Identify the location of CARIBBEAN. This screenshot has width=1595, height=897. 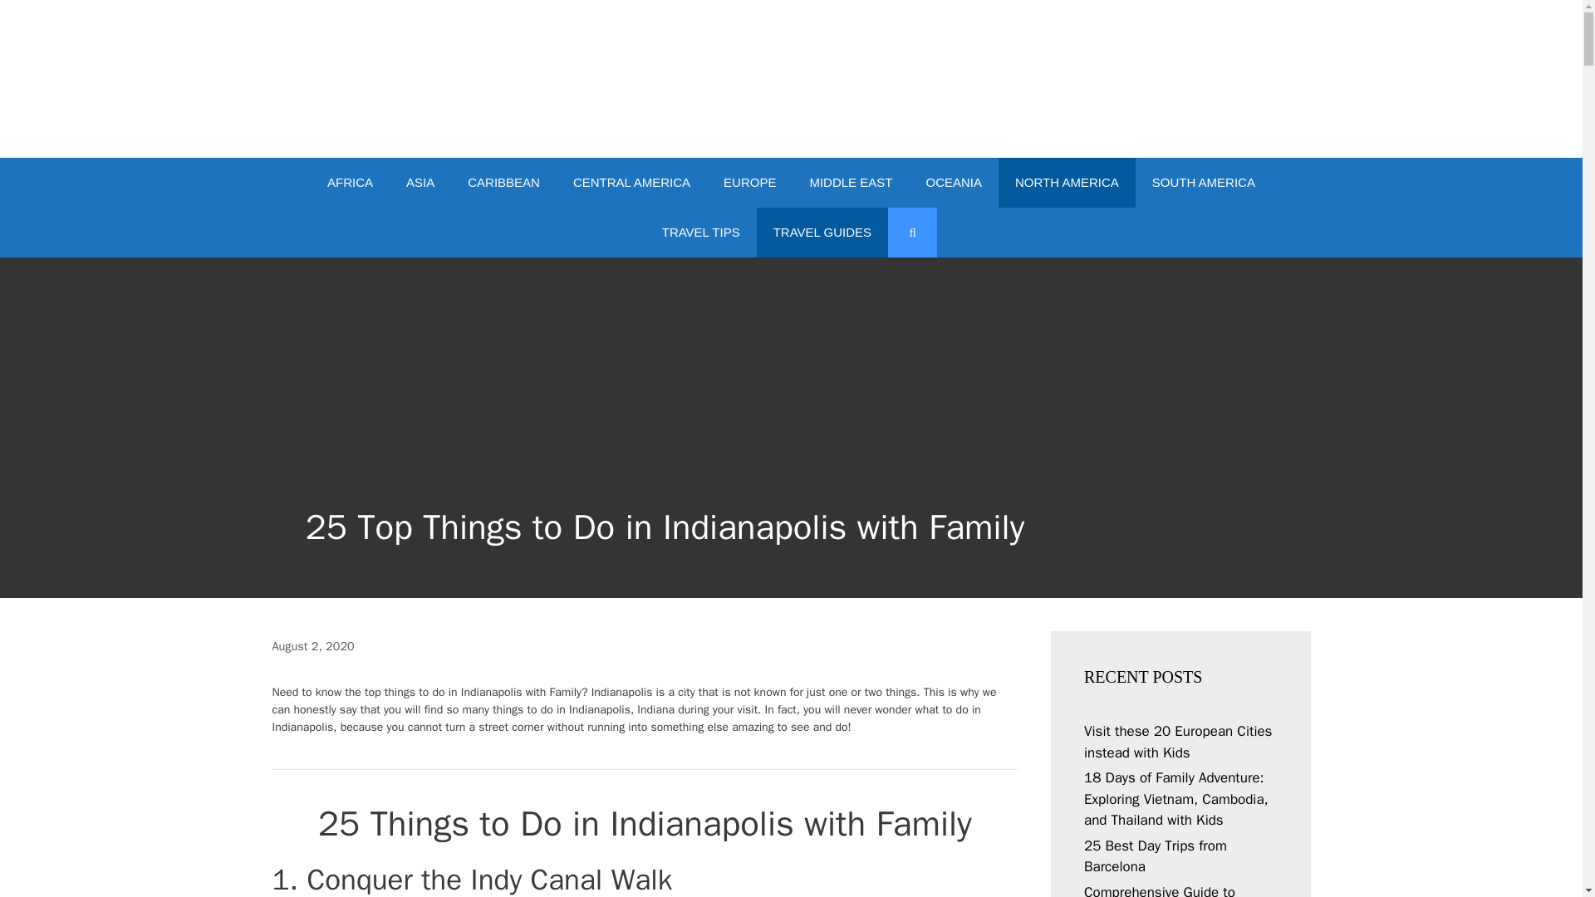
(503, 183).